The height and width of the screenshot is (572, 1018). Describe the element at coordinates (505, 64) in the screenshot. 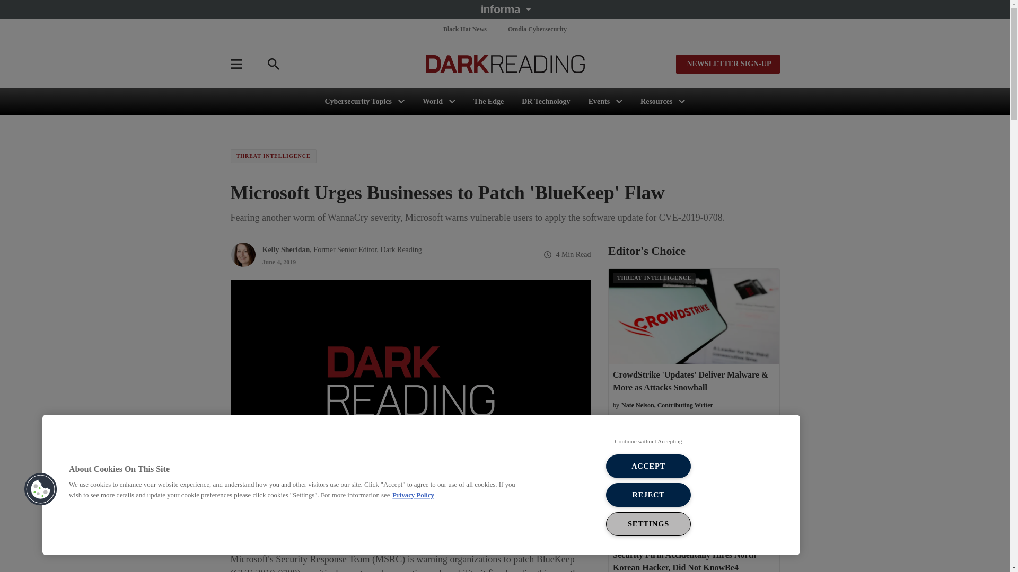

I see `Dark Reading Logo` at that location.